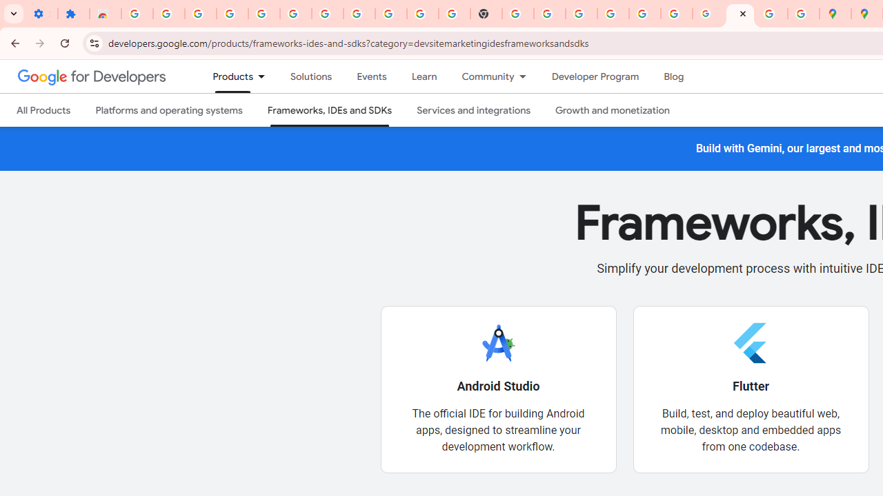 This screenshot has width=883, height=496. What do you see at coordinates (751, 342) in the screenshot?
I see `Flutter logo` at bounding box center [751, 342].